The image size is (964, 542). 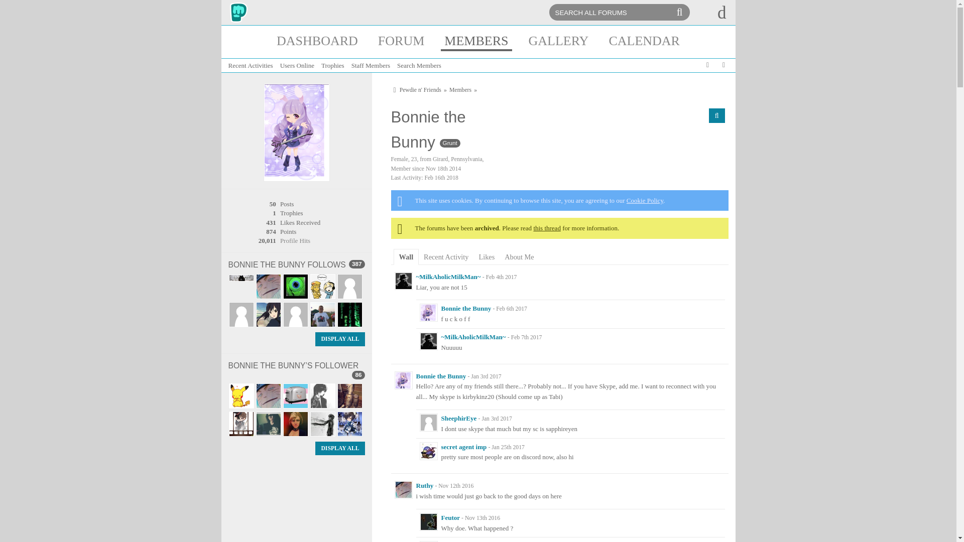 What do you see at coordinates (288, 231) in the screenshot?
I see `Points` at bounding box center [288, 231].